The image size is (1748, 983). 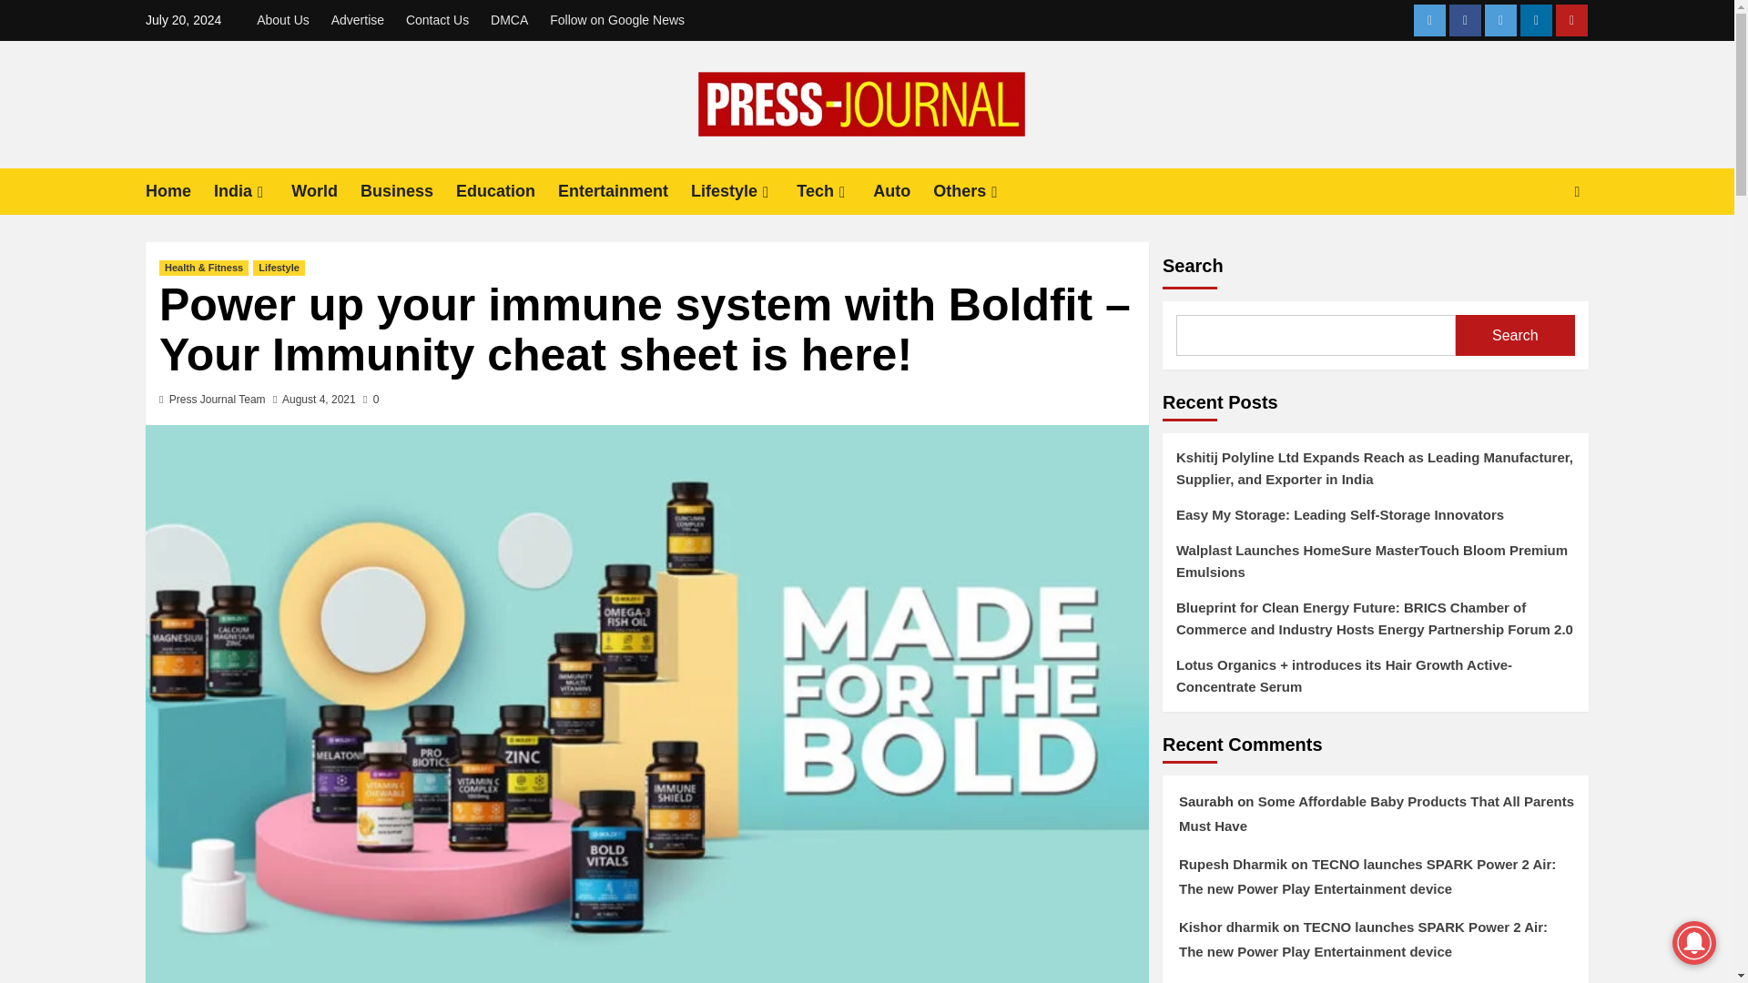 I want to click on Business, so click(x=408, y=191).